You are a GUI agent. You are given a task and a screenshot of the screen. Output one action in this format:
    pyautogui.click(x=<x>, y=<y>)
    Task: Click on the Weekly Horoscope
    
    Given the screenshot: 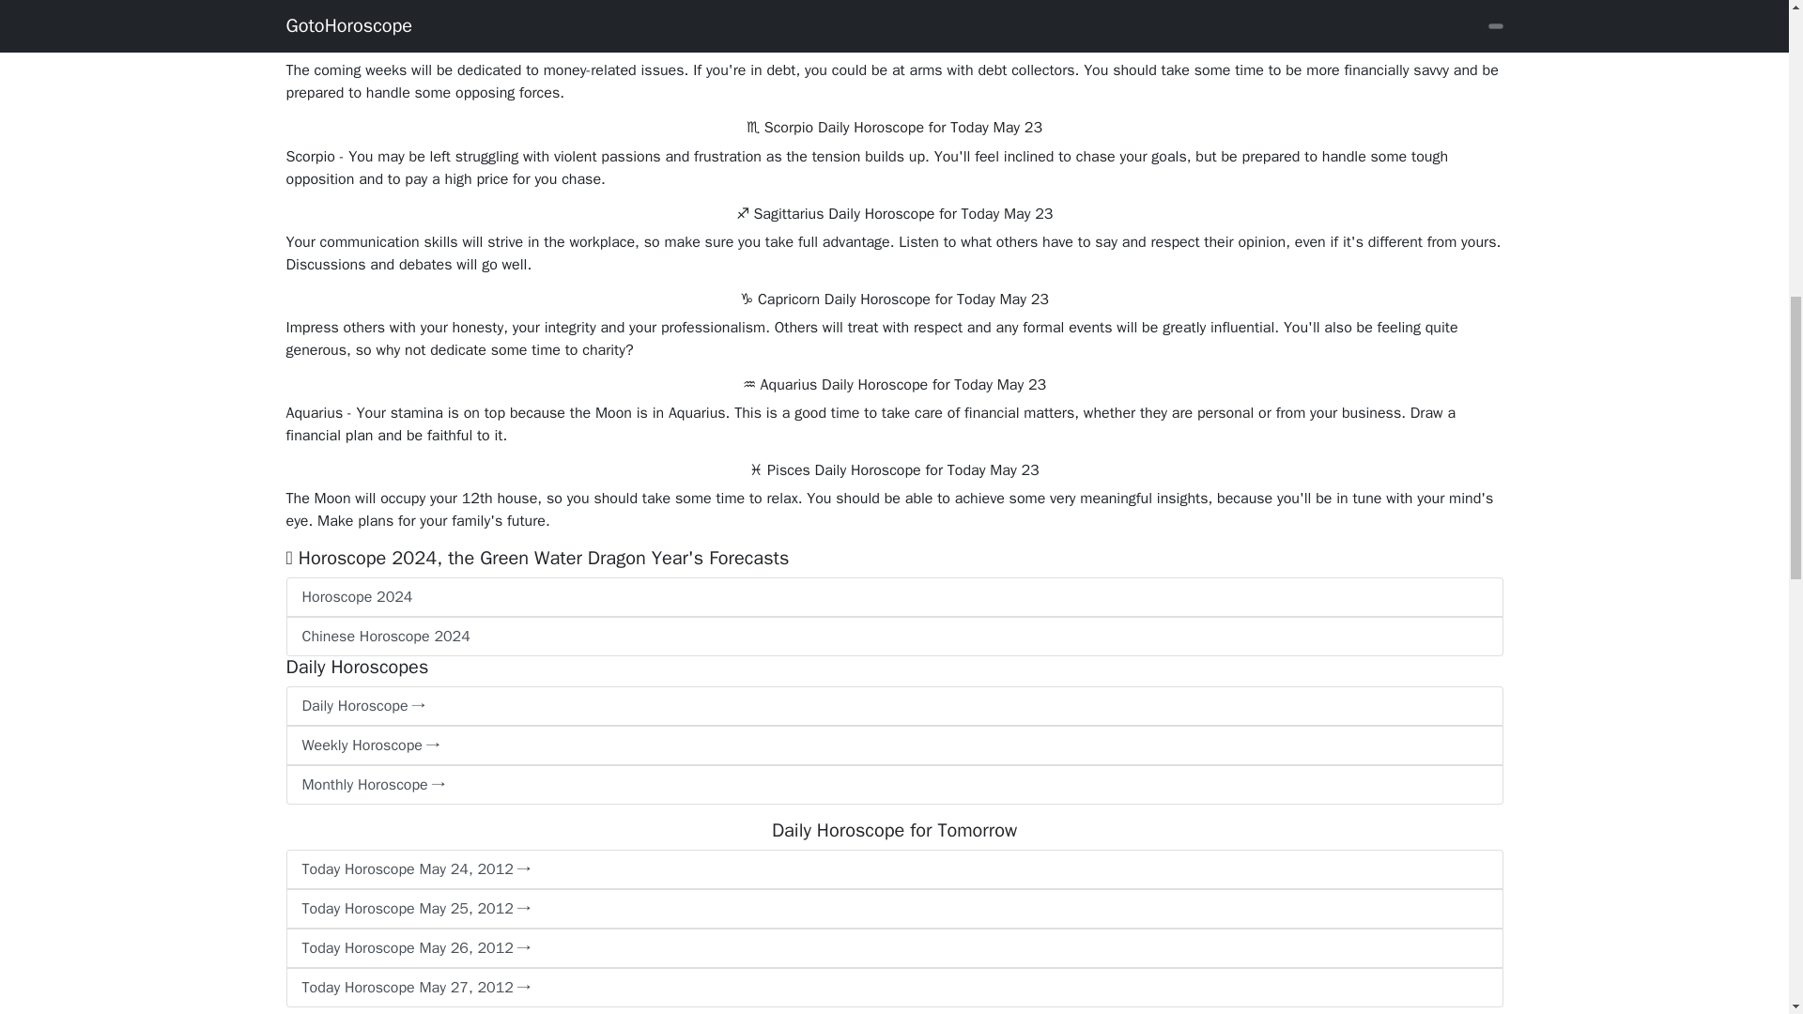 What is the action you would take?
    pyautogui.click(x=893, y=745)
    